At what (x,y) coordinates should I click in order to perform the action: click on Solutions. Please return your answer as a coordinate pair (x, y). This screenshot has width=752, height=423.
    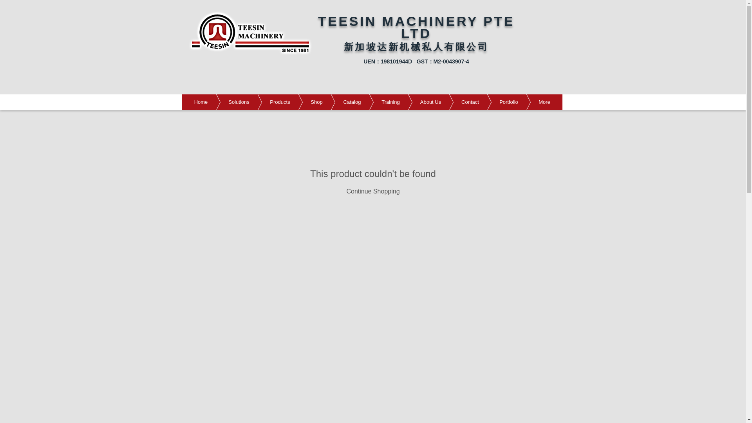
    Looking at the image, I should click on (226, 102).